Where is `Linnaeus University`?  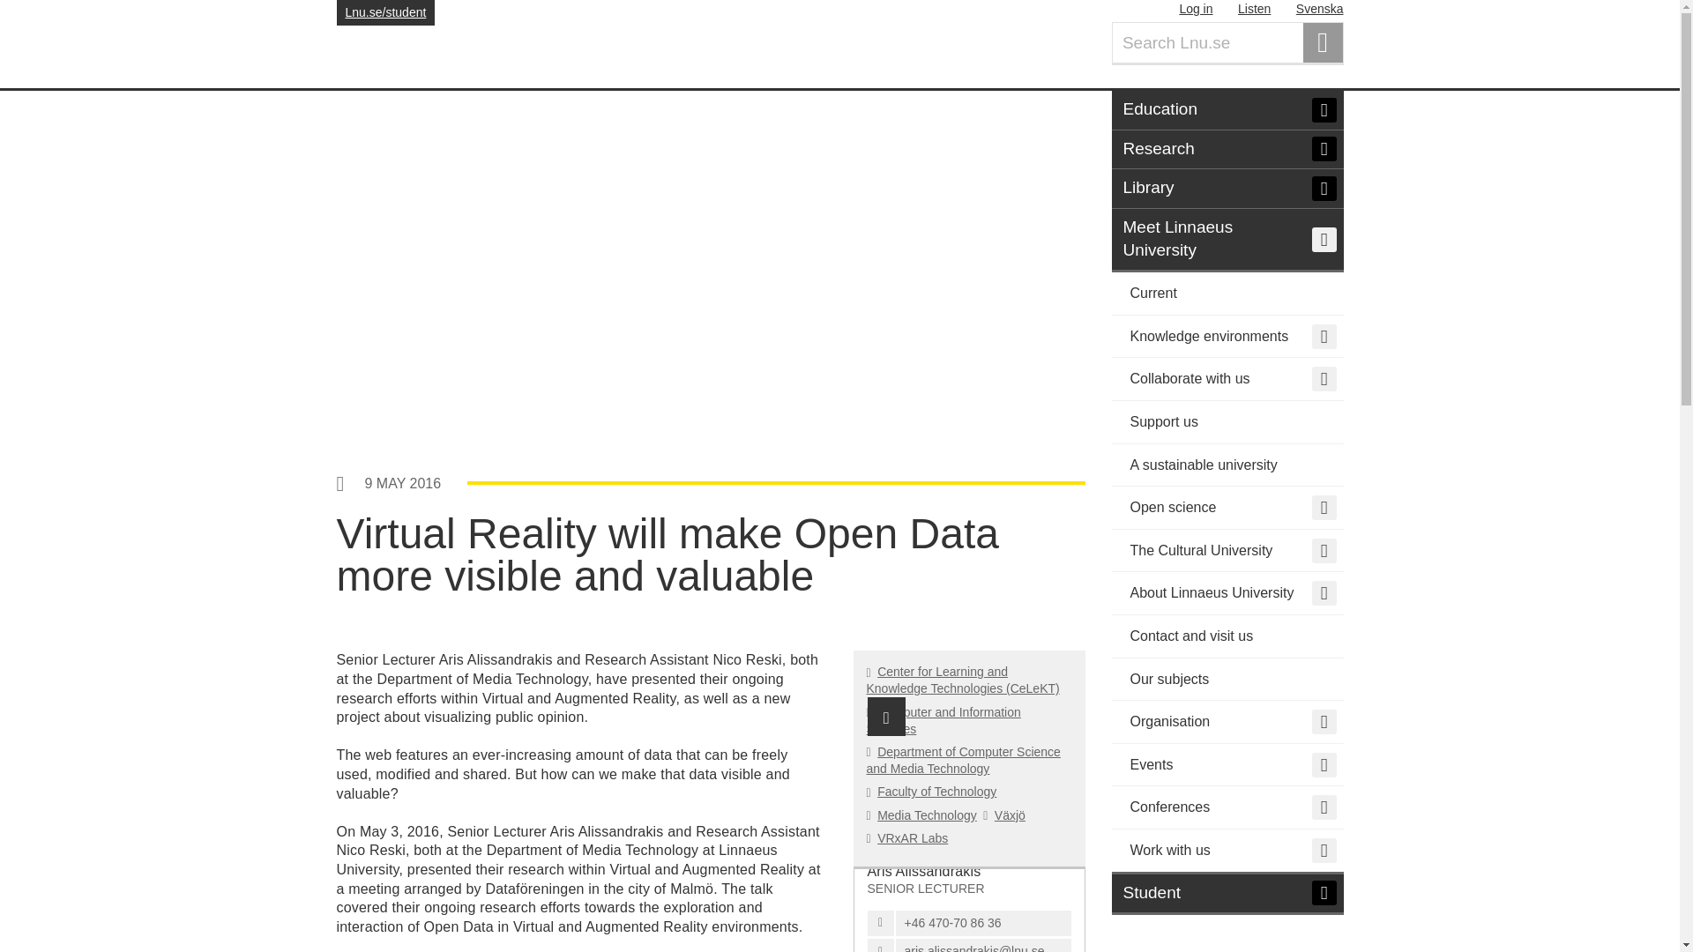
Linnaeus University is located at coordinates (459, 44).